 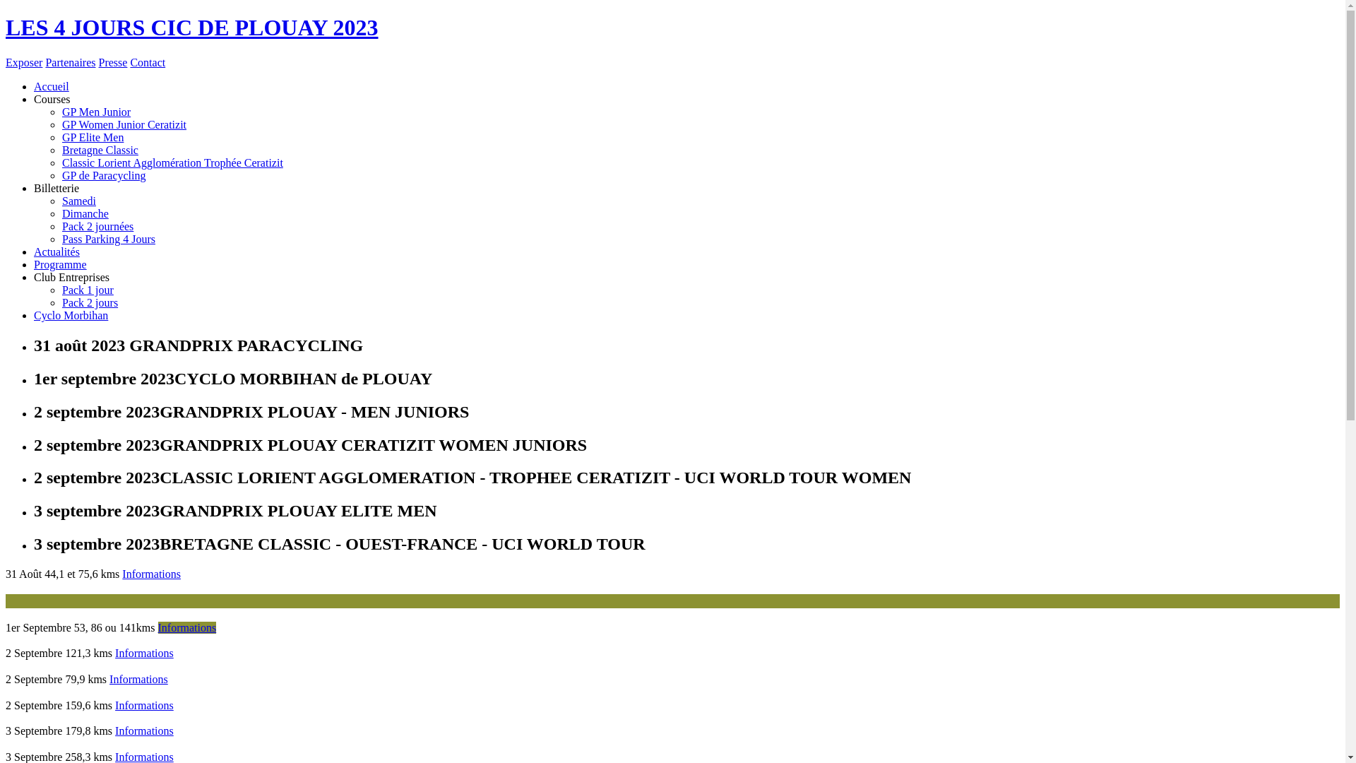 What do you see at coordinates (90, 302) in the screenshot?
I see `Pack 2 jours` at bounding box center [90, 302].